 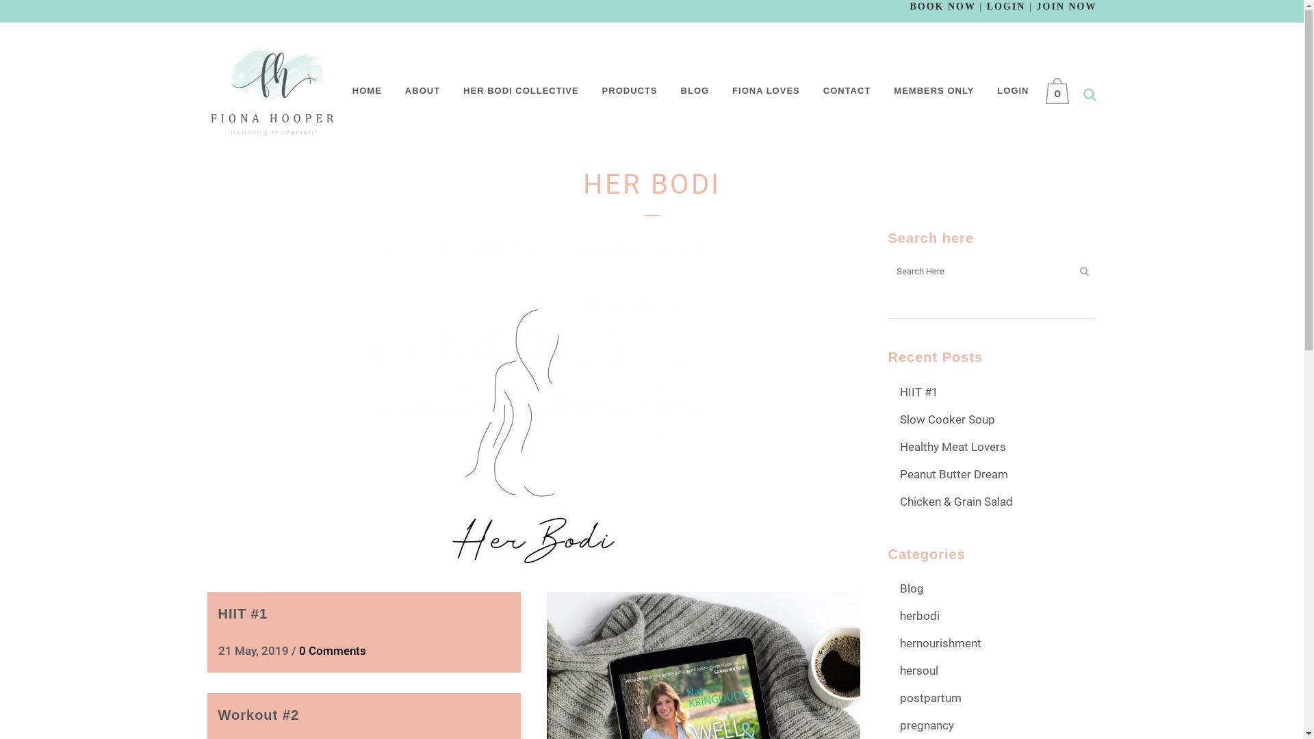 I want to click on Her Bodi, so click(x=534, y=399).